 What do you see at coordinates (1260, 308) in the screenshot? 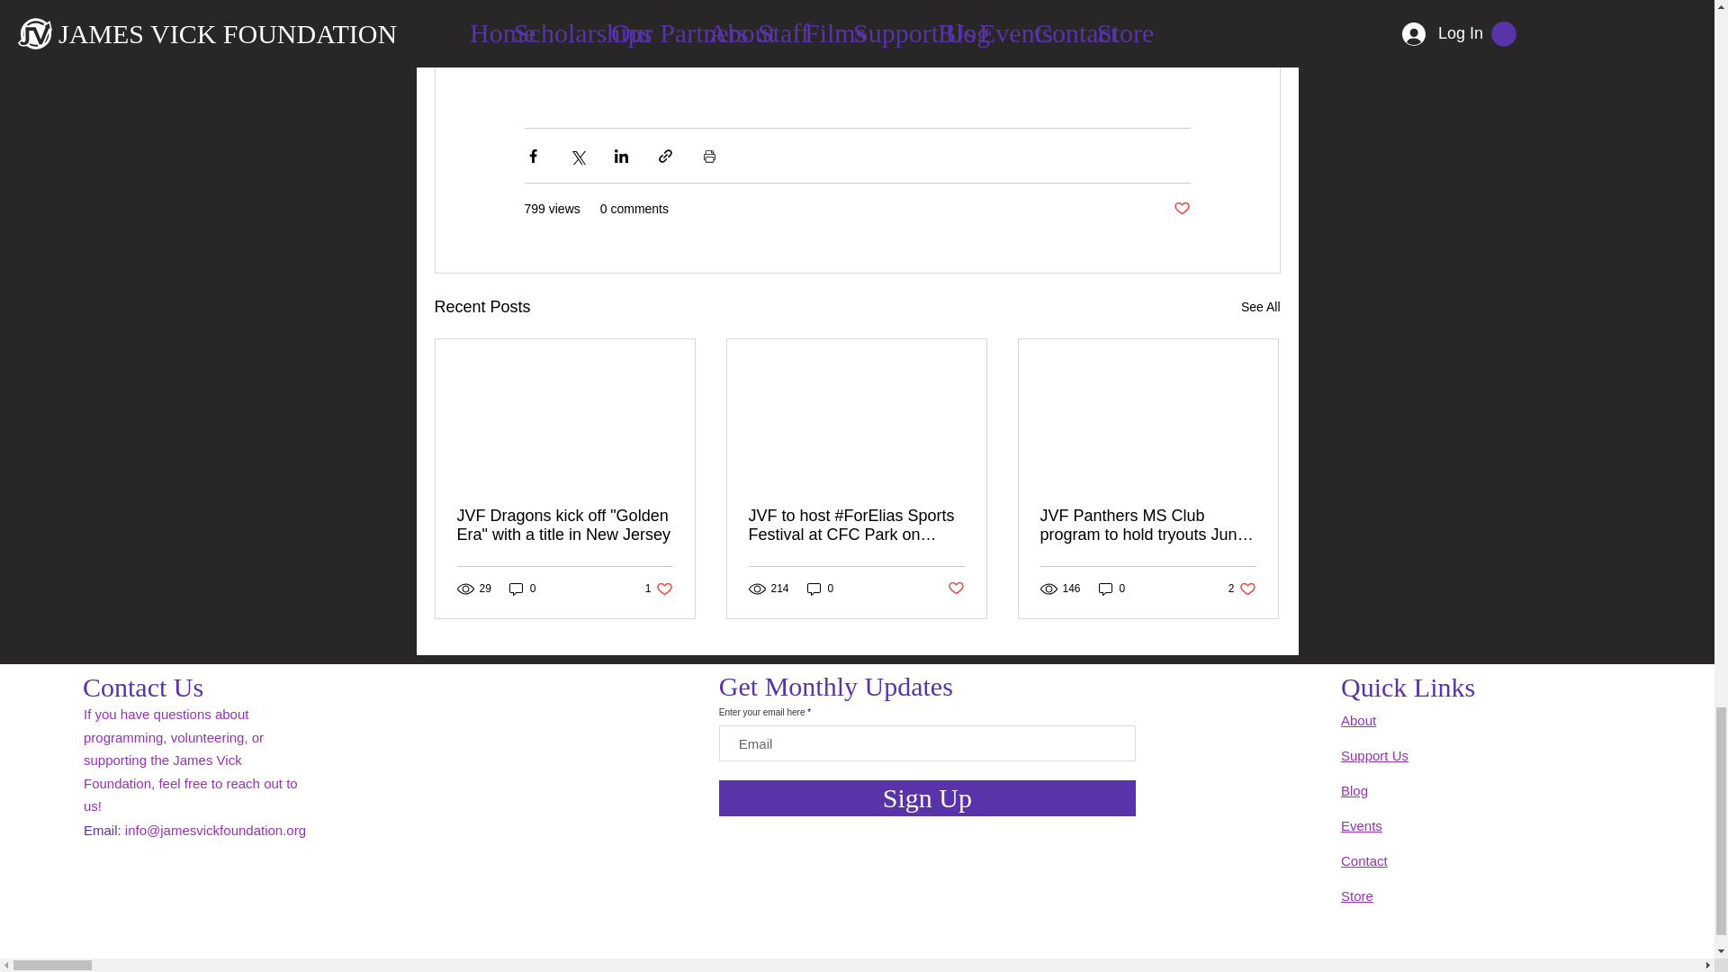
I see `Post not marked as liked` at bounding box center [1260, 308].